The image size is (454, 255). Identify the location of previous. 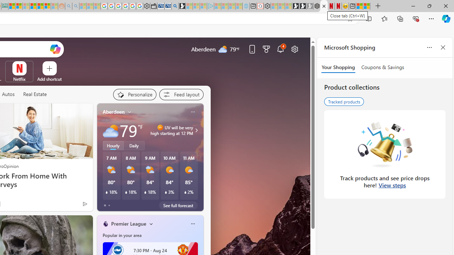
(100, 157).